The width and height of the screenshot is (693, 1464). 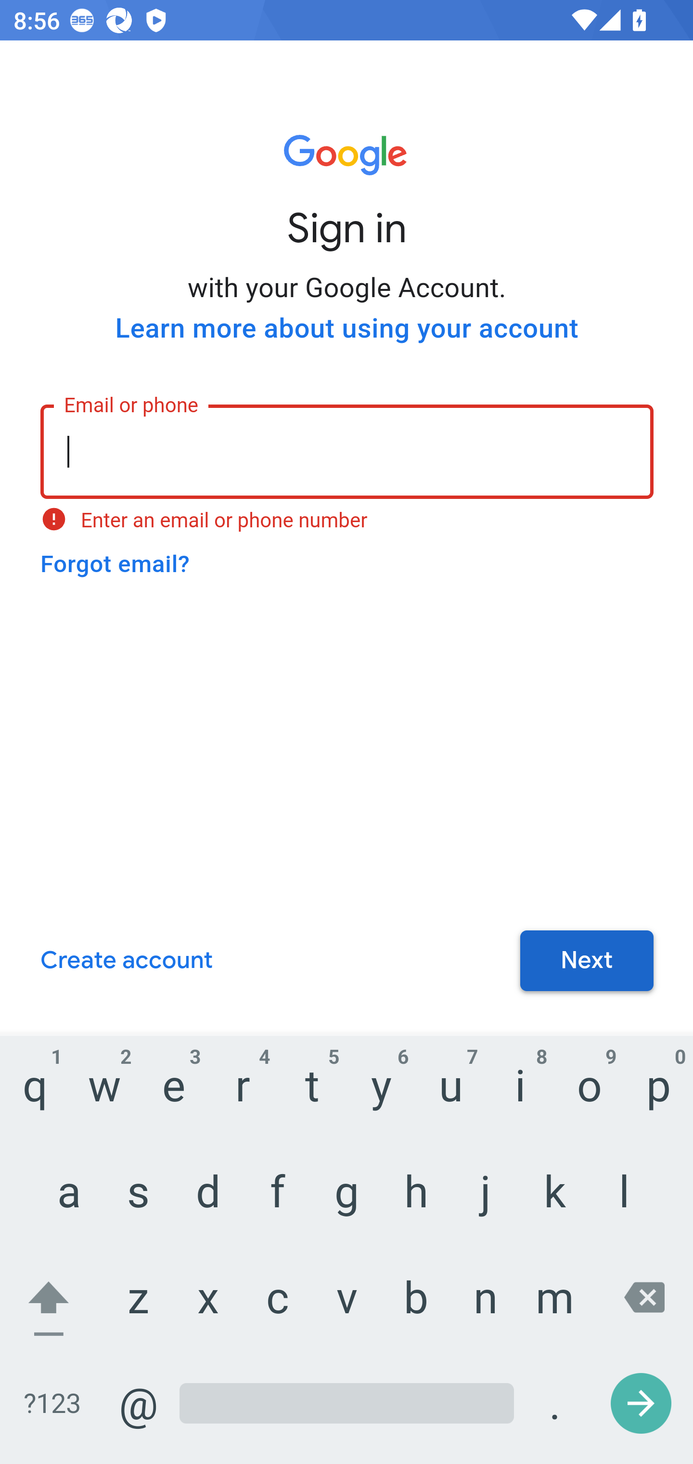 I want to click on Learn more about using your account, so click(x=346, y=328).